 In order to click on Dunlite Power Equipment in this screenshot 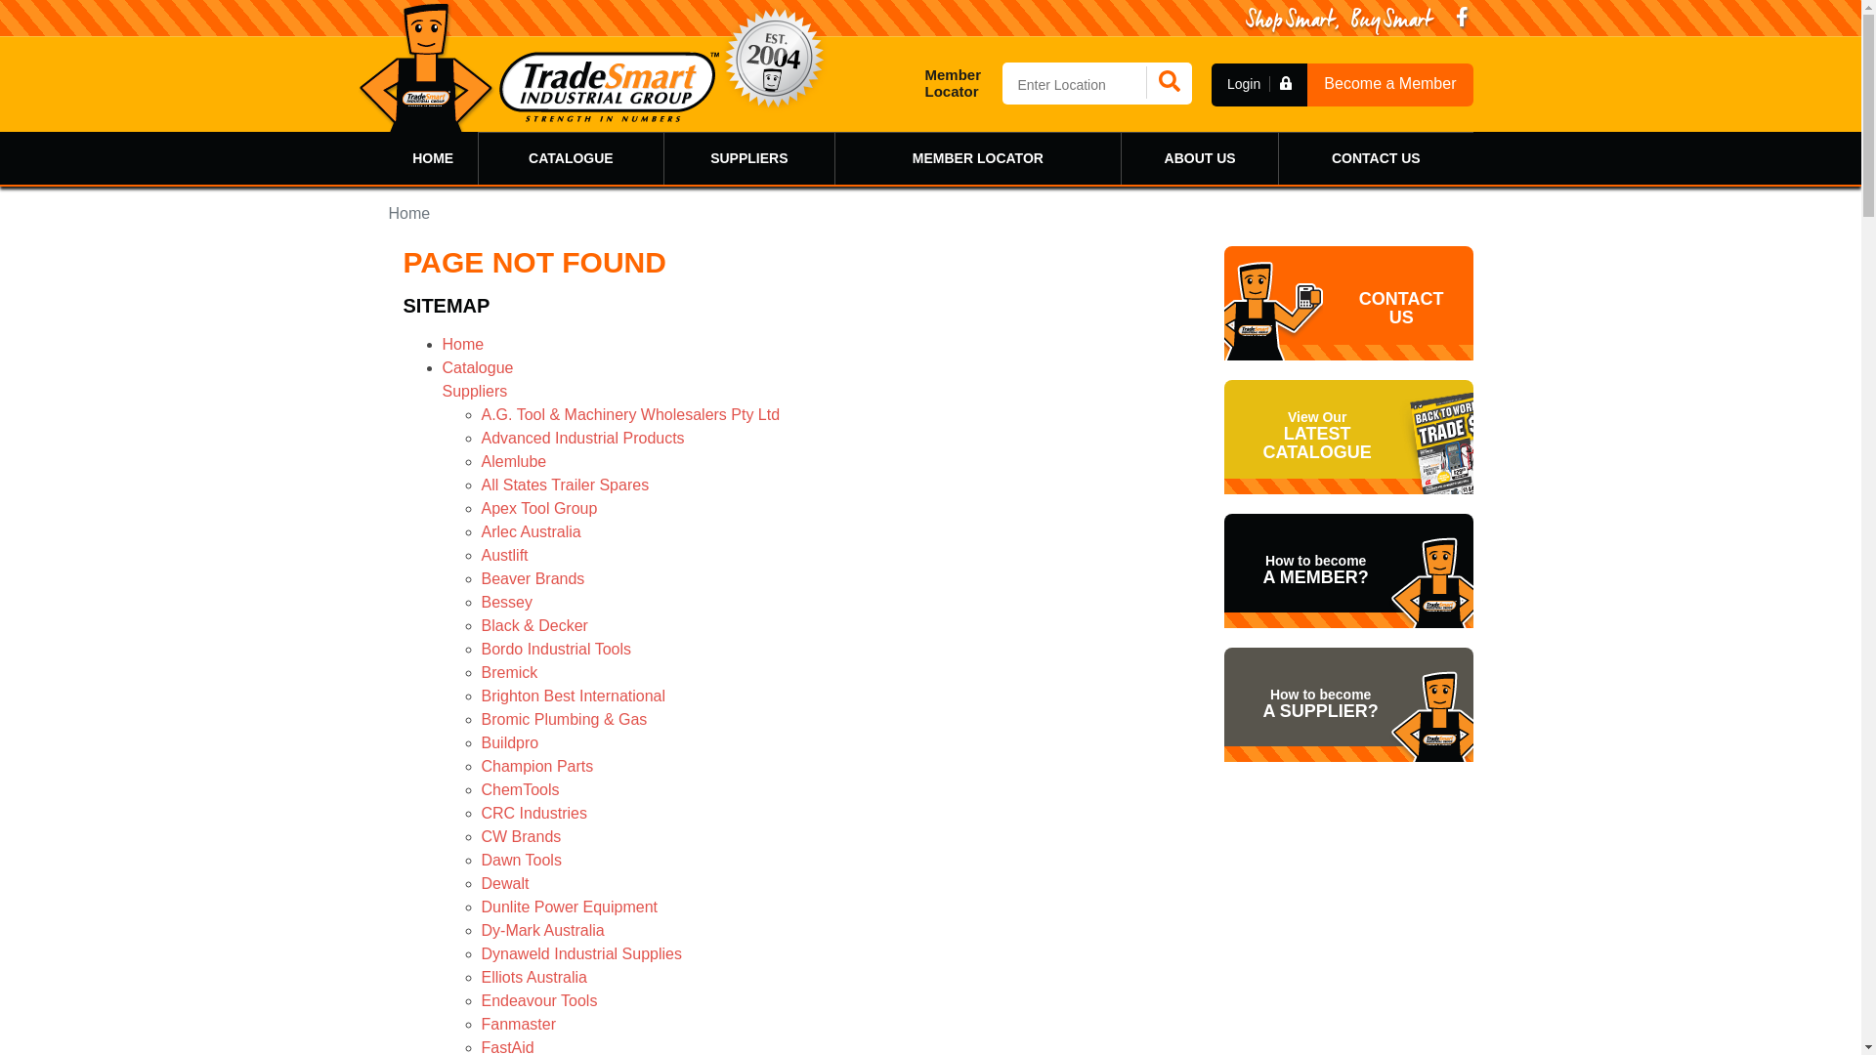, I will do `click(569, 907)`.